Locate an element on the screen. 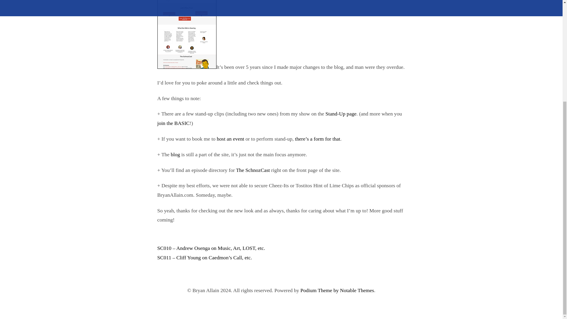  blog is located at coordinates (175, 154).